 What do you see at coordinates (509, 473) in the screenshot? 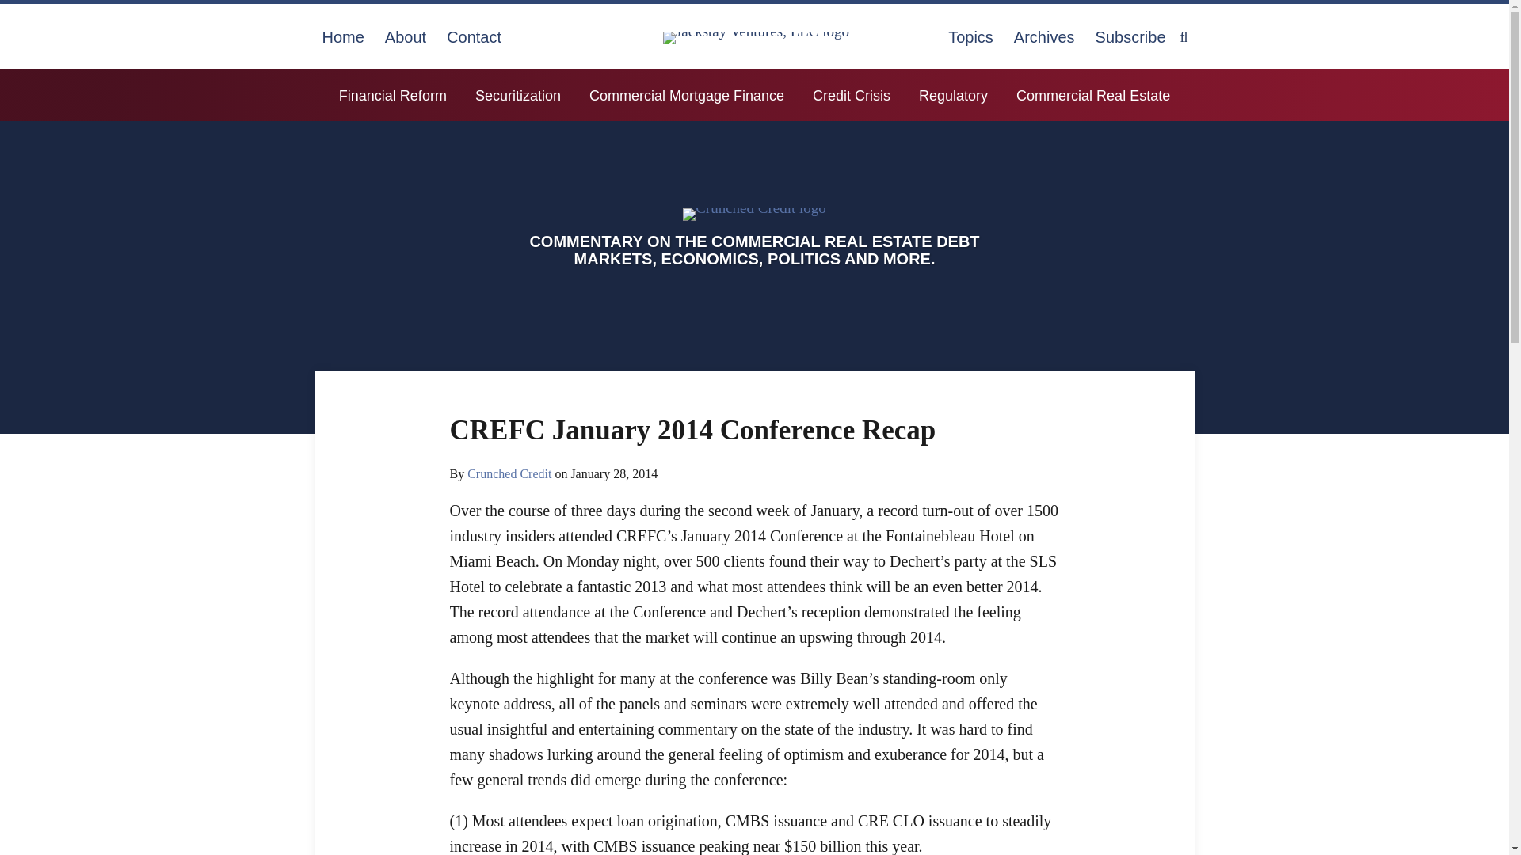
I see `Crunched Credit` at bounding box center [509, 473].